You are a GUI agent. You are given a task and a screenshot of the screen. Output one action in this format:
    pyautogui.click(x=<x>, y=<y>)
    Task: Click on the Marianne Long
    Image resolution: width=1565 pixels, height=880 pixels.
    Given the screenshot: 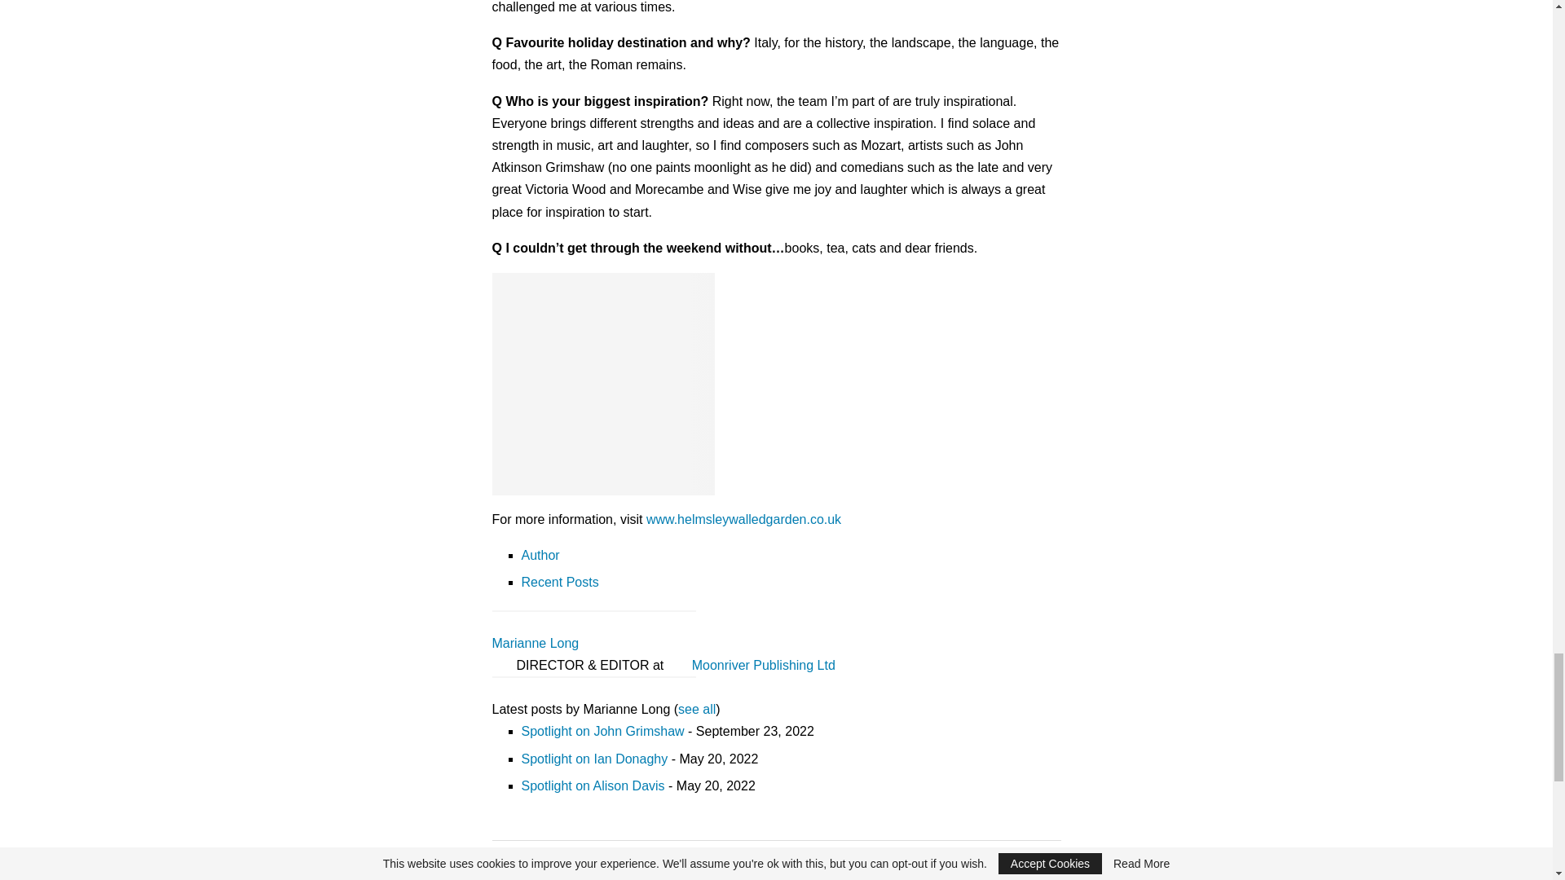 What is the action you would take?
    pyautogui.click(x=594, y=687)
    